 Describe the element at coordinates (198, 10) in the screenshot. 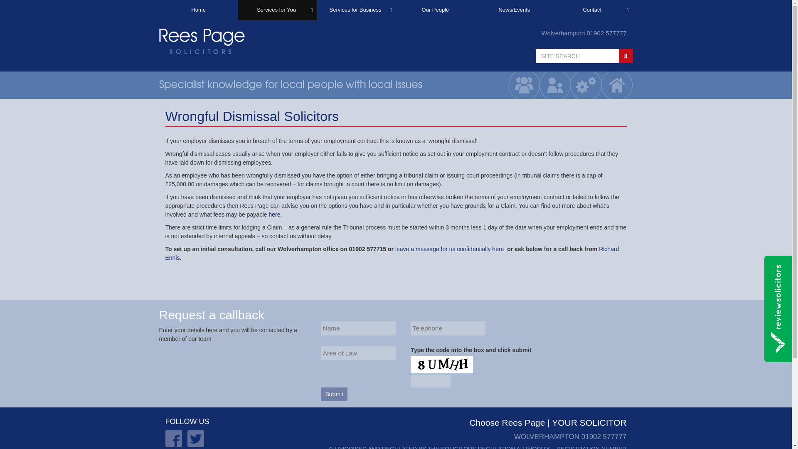

I see `Home` at that location.